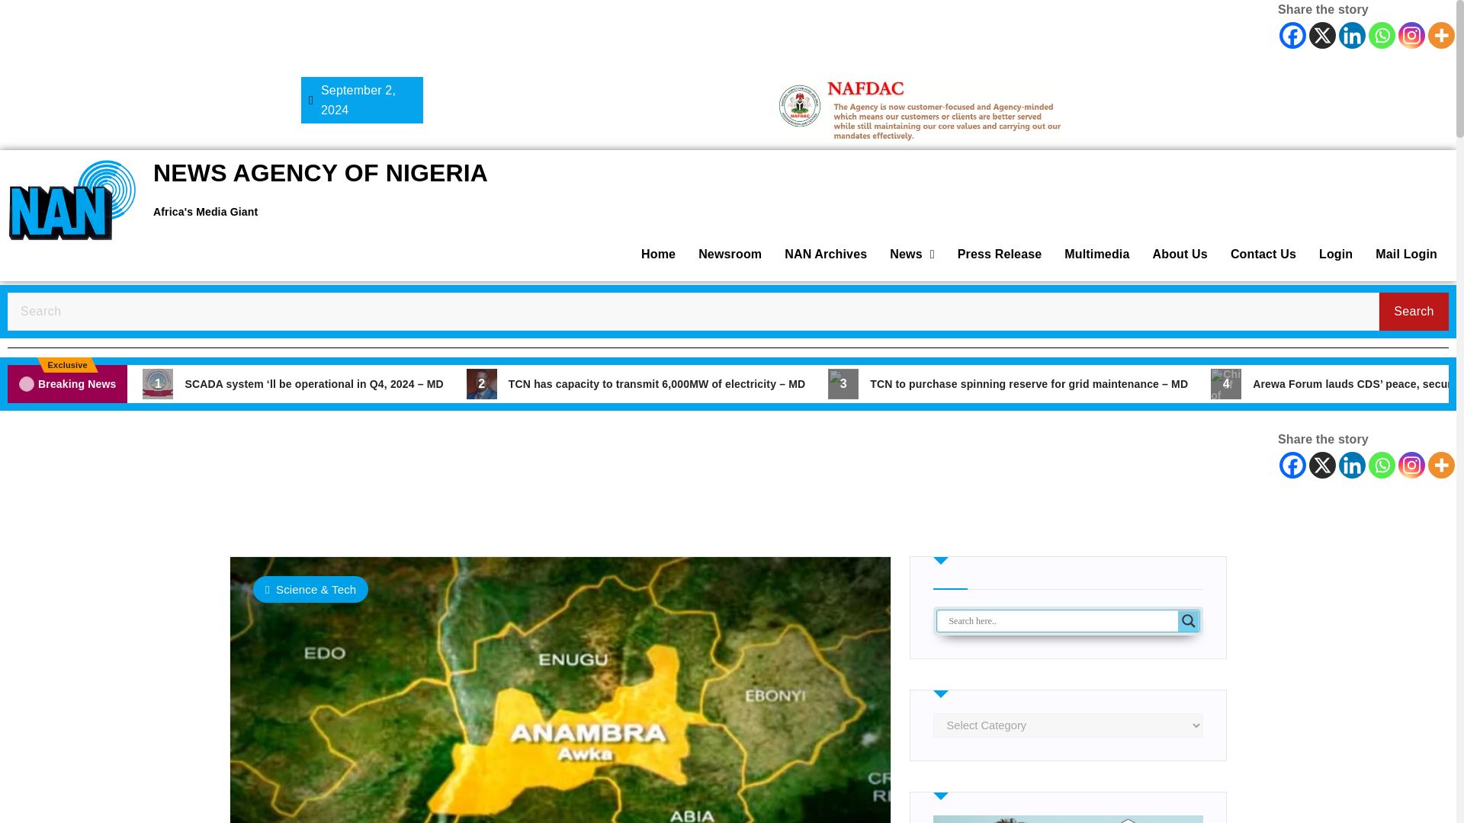 This screenshot has width=1464, height=823. I want to click on Linkedin, so click(1353, 35).